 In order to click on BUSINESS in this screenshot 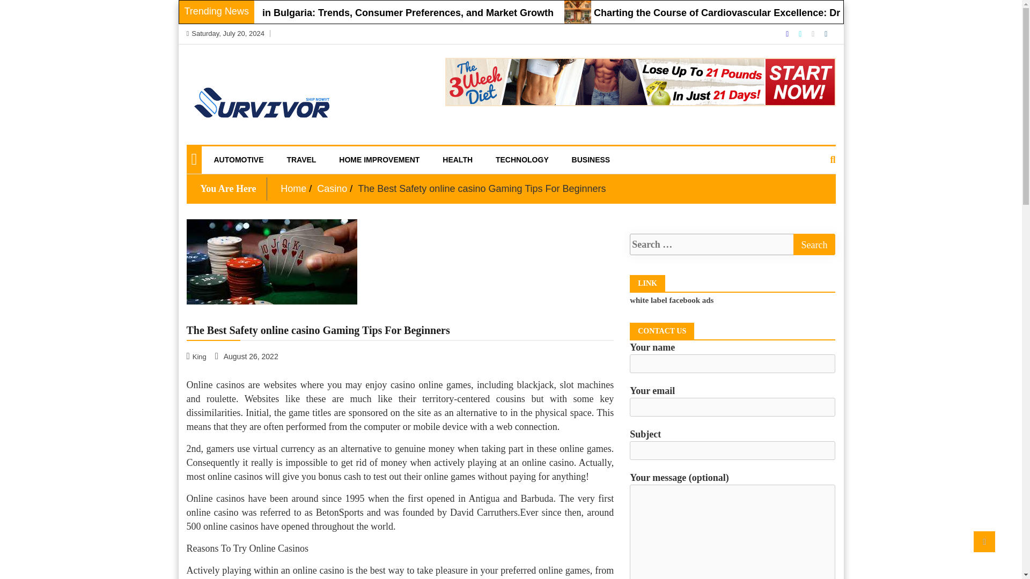, I will do `click(591, 160)`.